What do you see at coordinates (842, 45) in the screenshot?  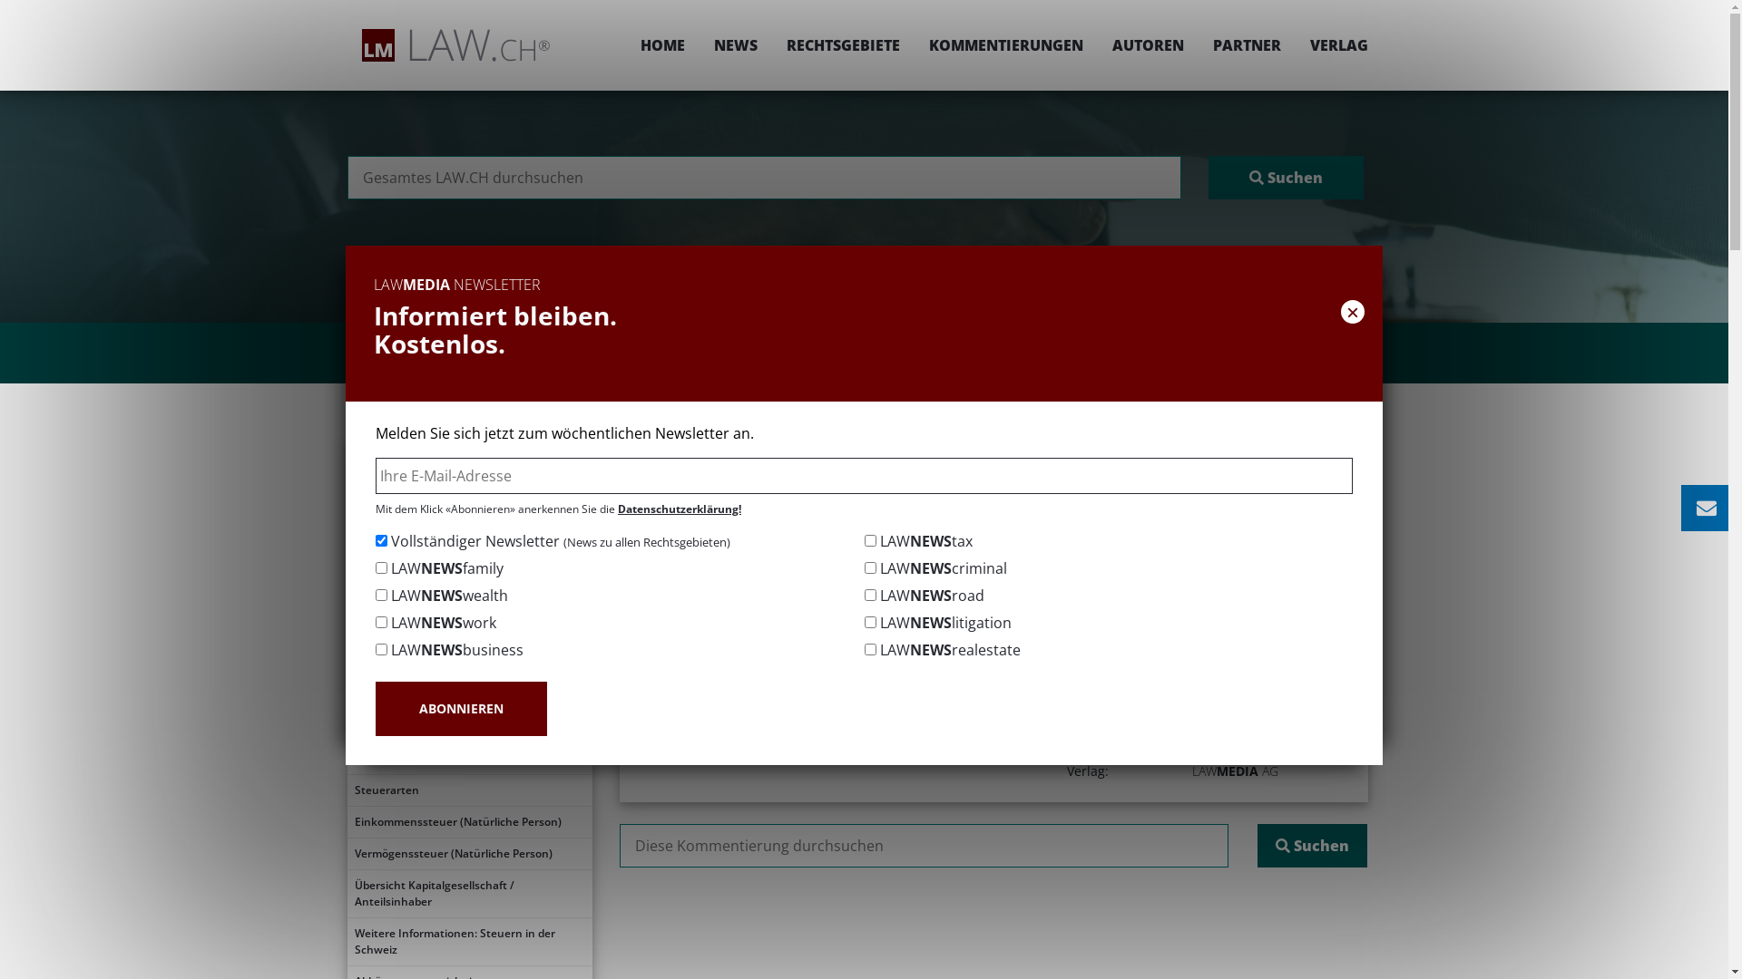 I see `RECHTSGEBIETE` at bounding box center [842, 45].